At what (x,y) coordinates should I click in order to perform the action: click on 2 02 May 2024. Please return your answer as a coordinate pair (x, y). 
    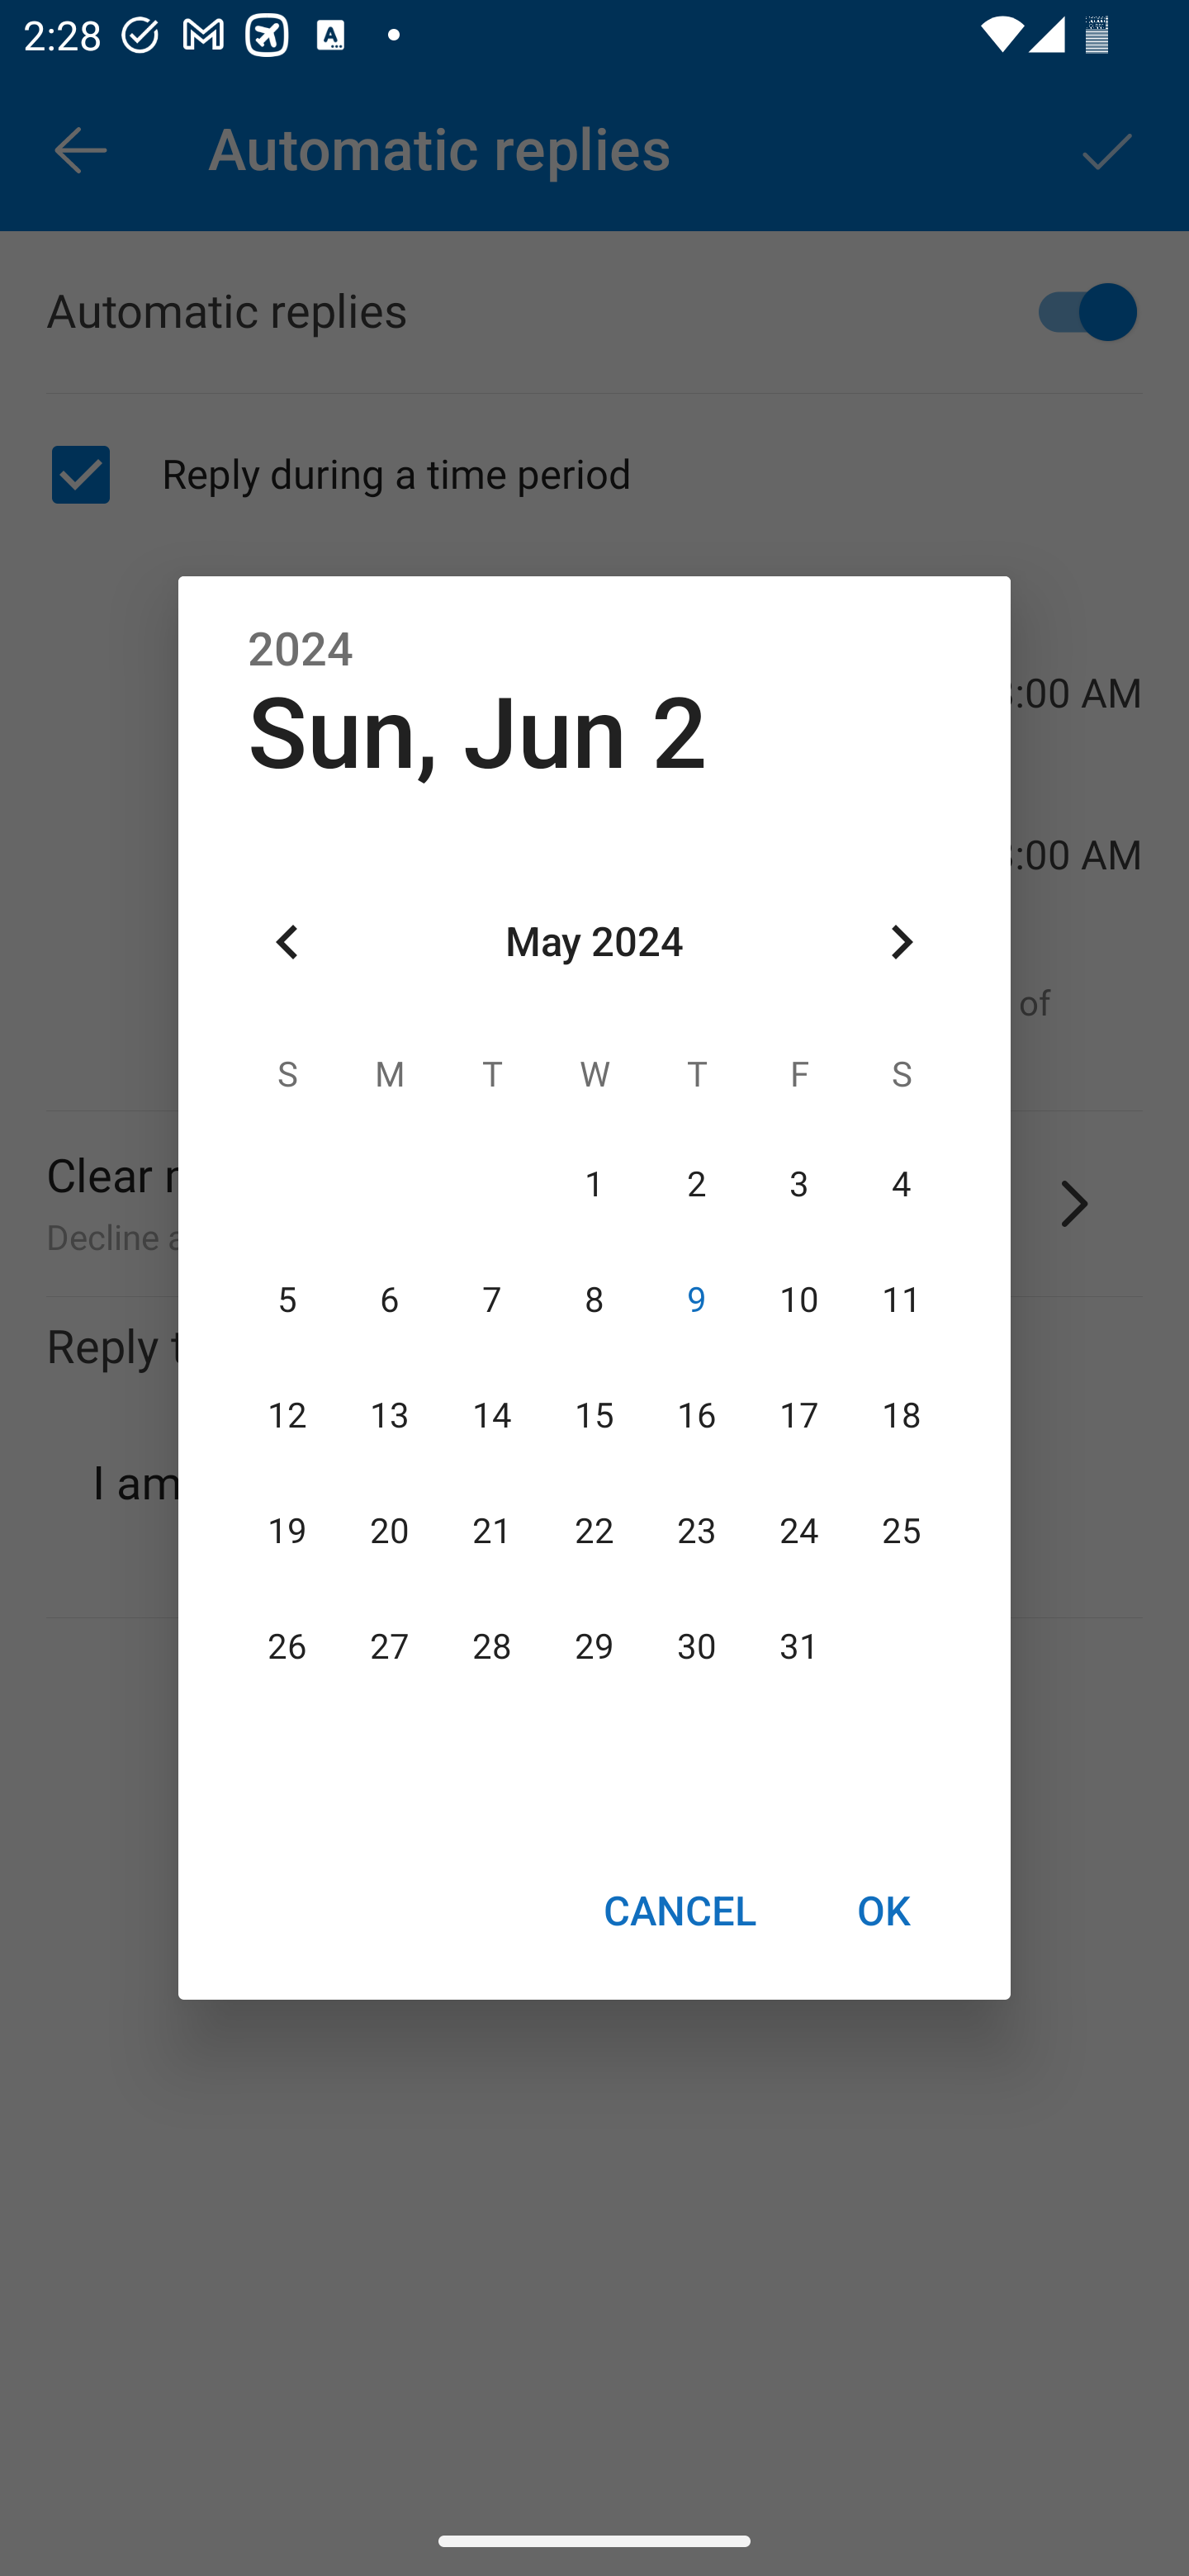
    Looking at the image, I should click on (696, 1184).